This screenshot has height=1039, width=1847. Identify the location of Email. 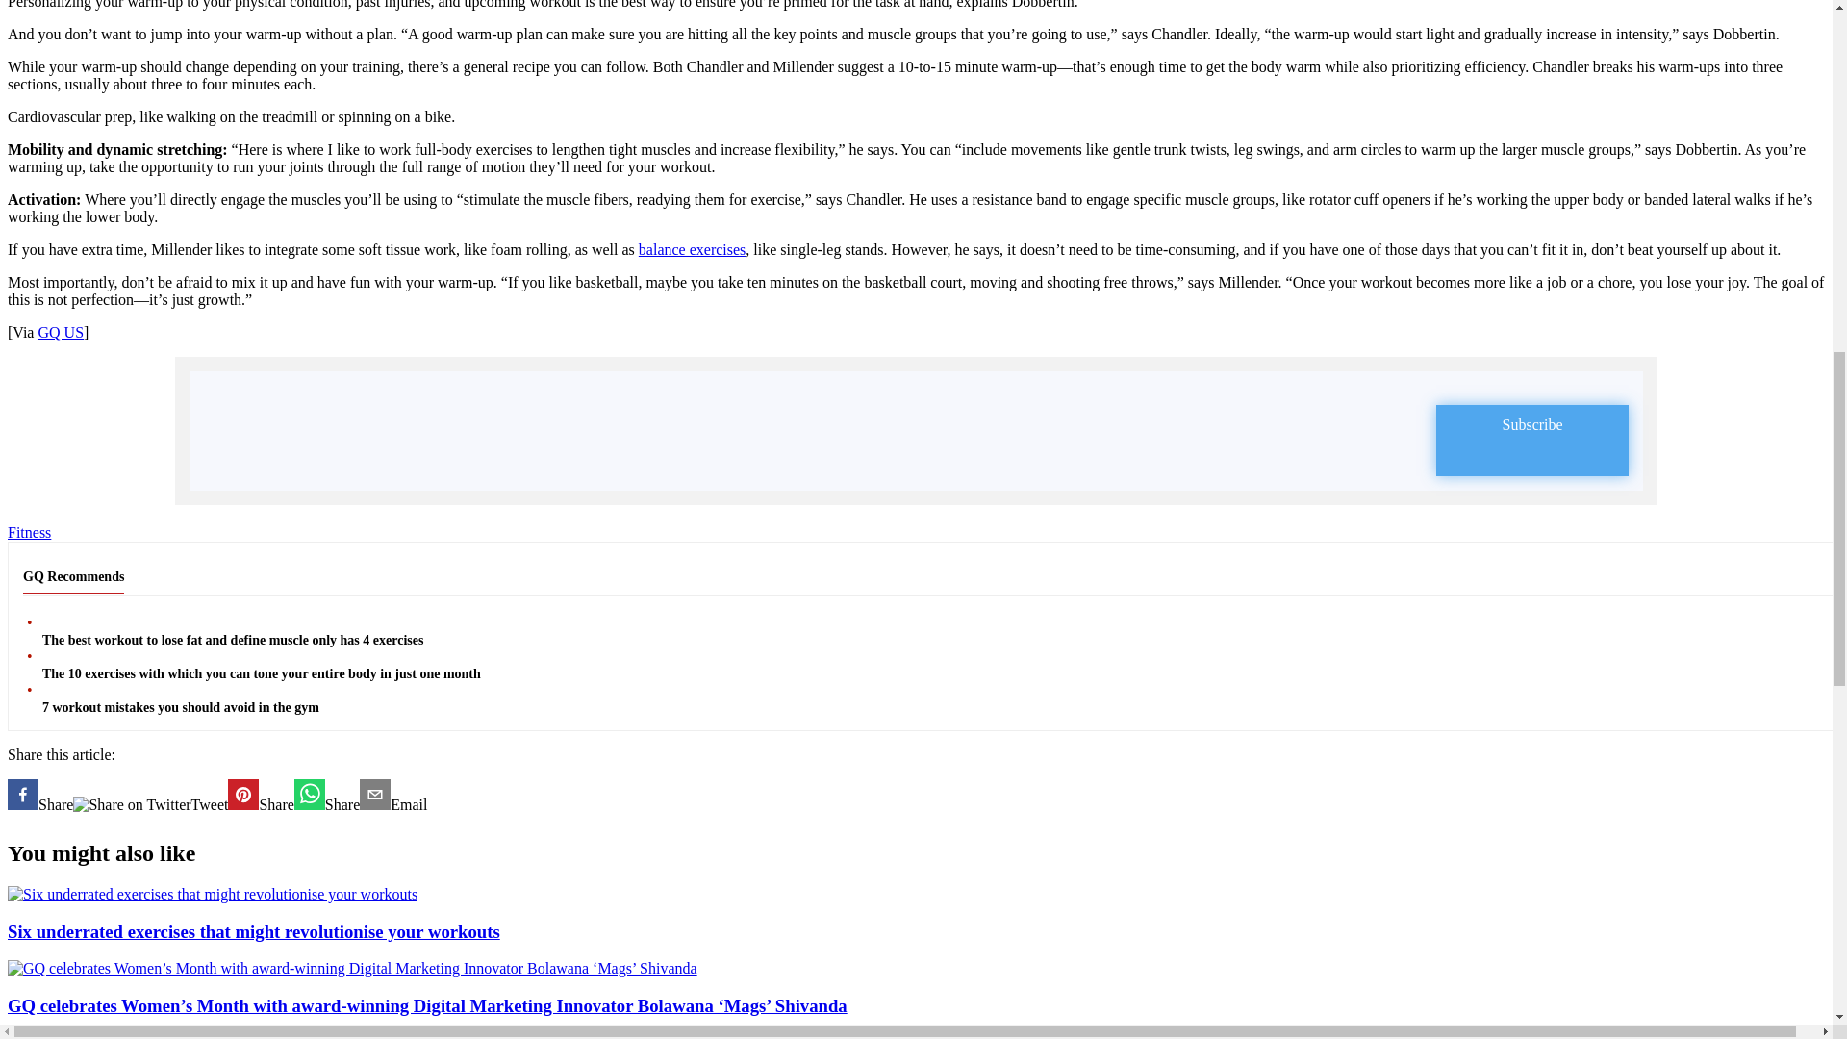
(392, 797).